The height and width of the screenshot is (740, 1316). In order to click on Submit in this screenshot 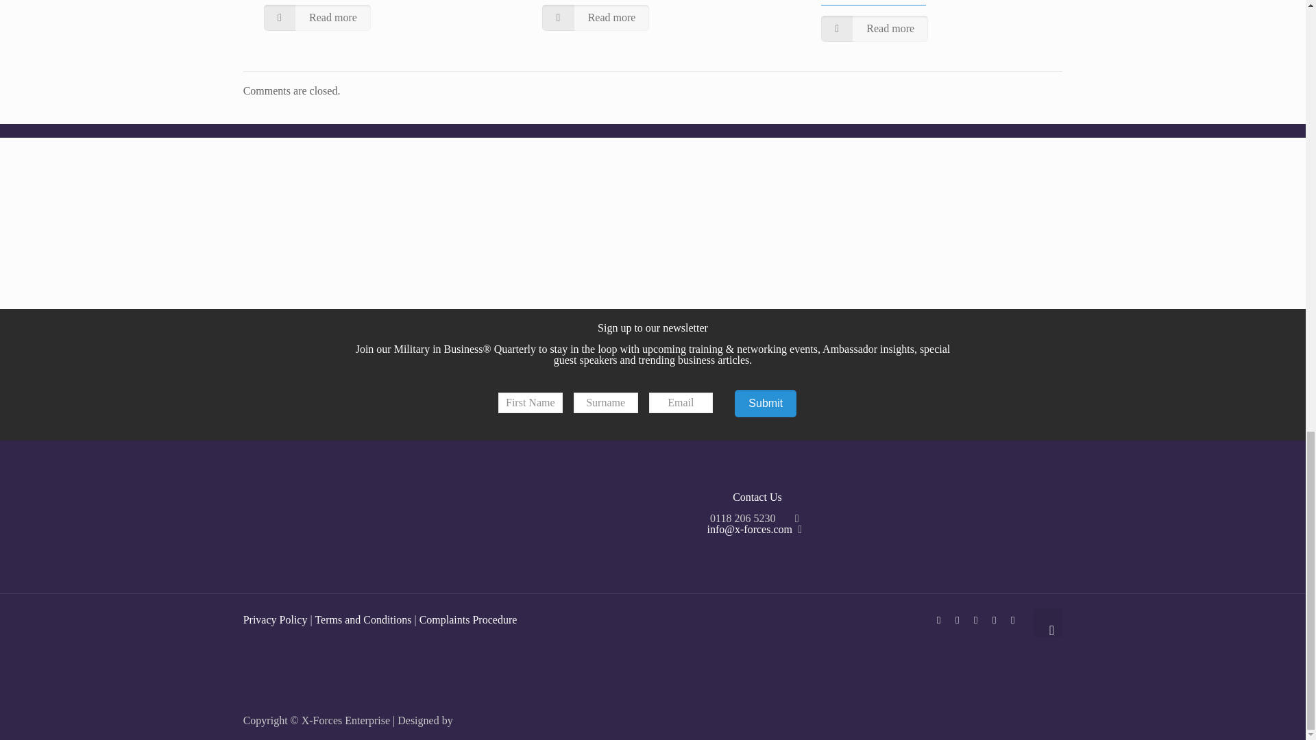, I will do `click(765, 404)`.